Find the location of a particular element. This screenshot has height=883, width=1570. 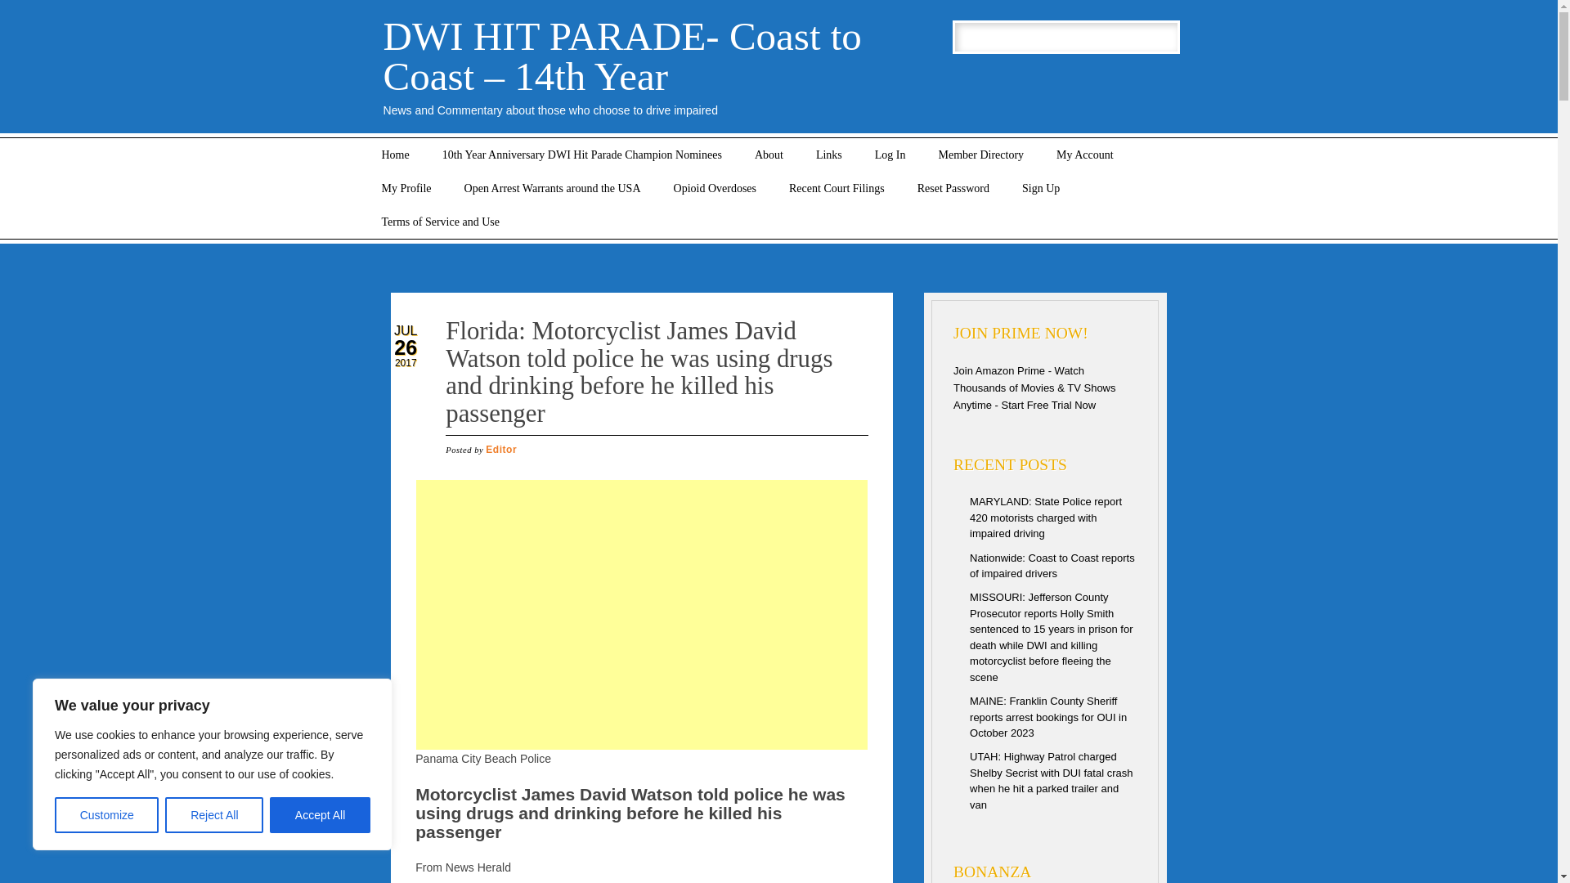

View all posts by Editor is located at coordinates (500, 450).